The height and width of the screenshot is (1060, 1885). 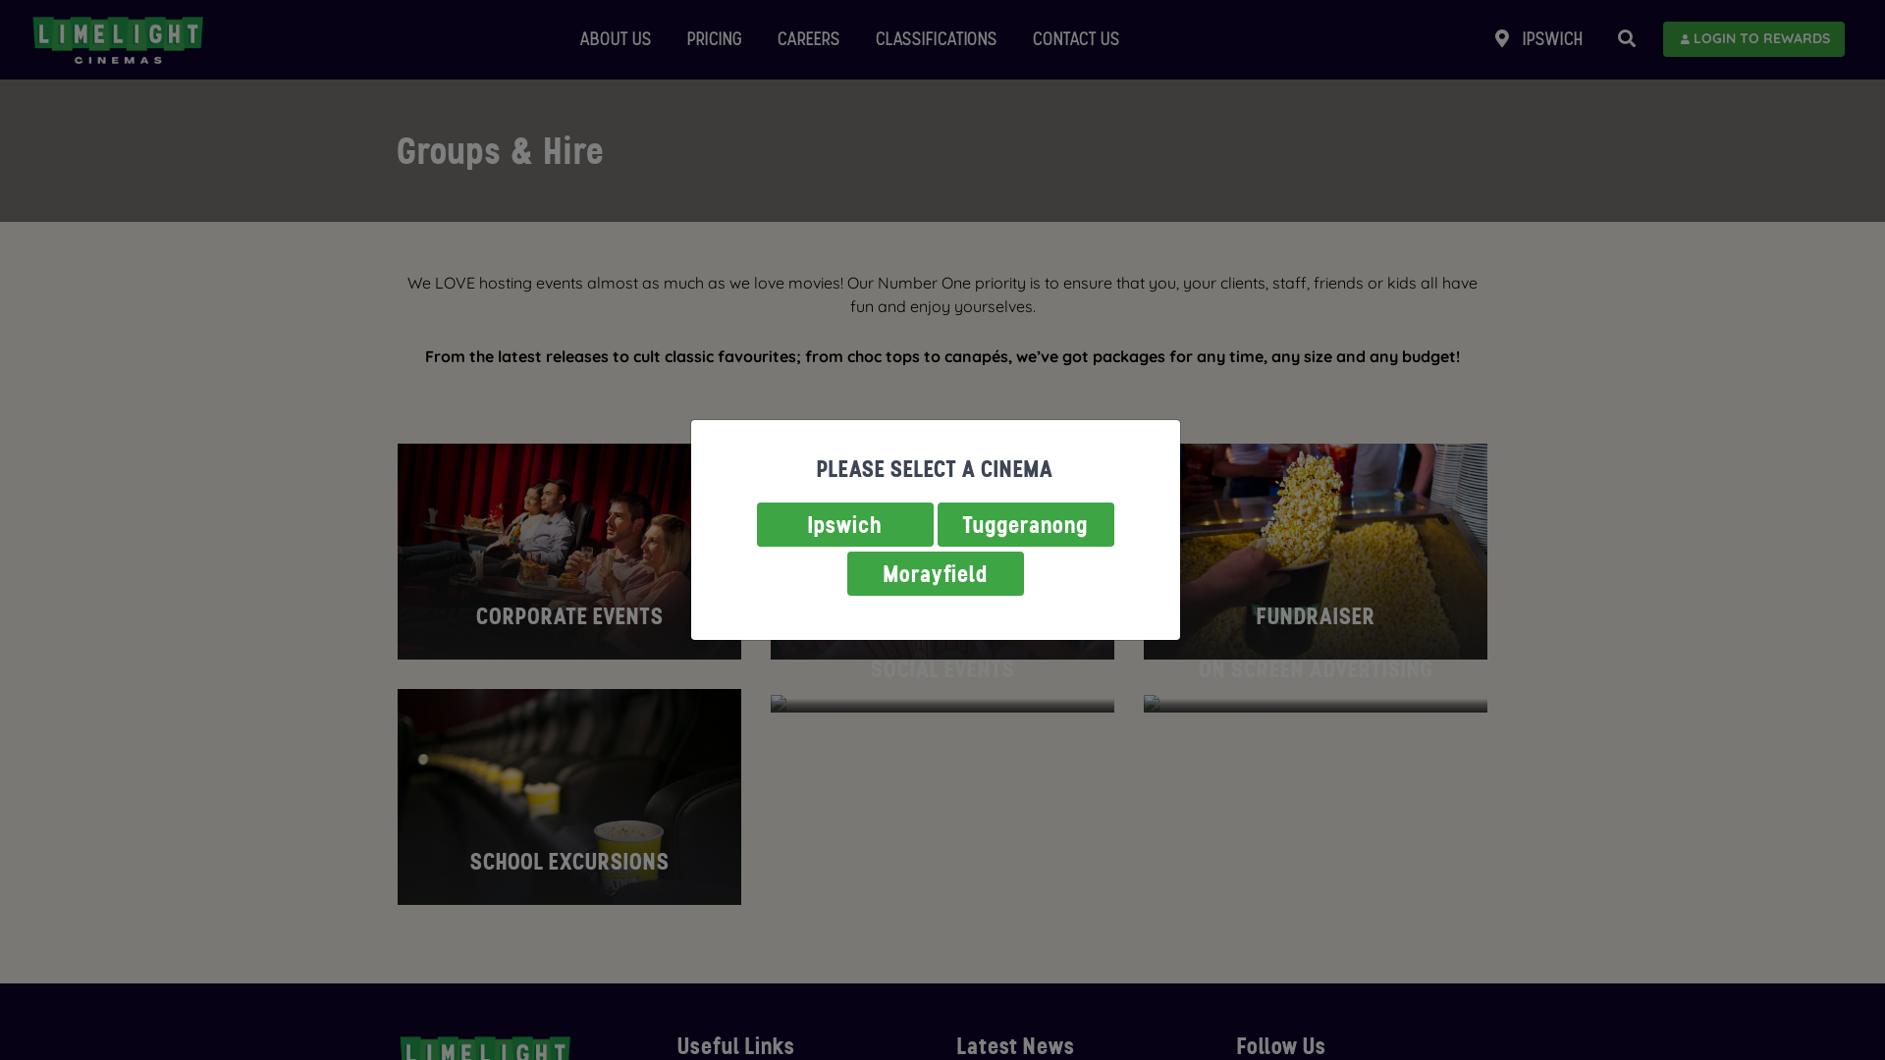 What do you see at coordinates (809, 39) in the screenshot?
I see `CAREERS` at bounding box center [809, 39].